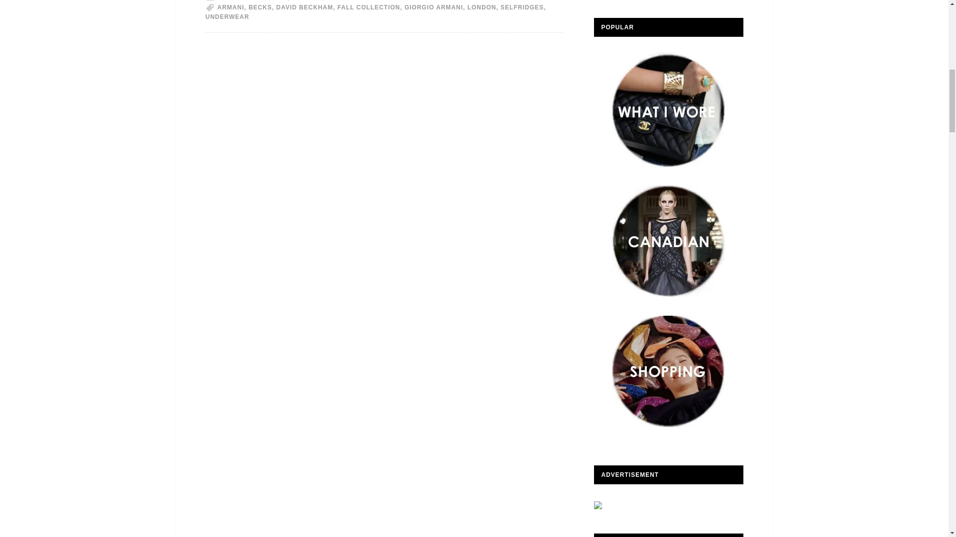 This screenshot has width=956, height=537. I want to click on FALL COLLECTION, so click(368, 7).